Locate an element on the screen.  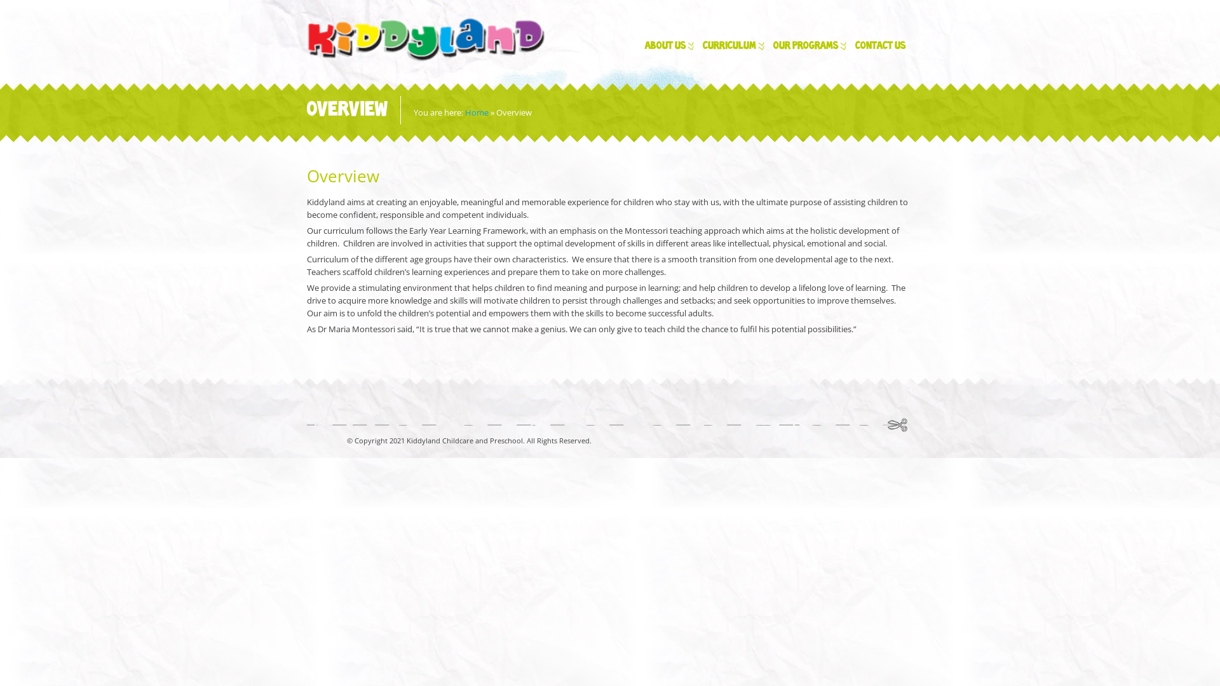
Contact Us is located at coordinates (881, 50).